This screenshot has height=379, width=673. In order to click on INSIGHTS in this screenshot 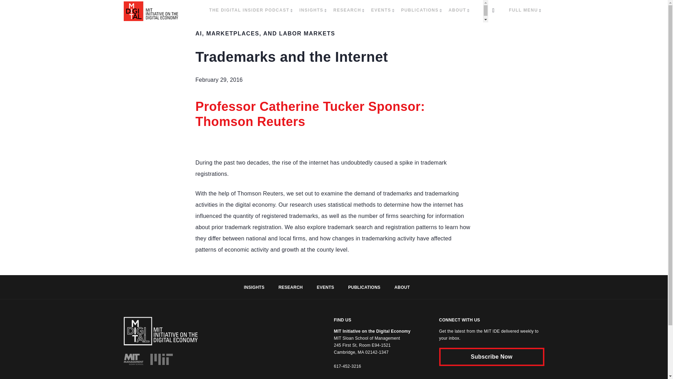, I will do `click(313, 11)`.